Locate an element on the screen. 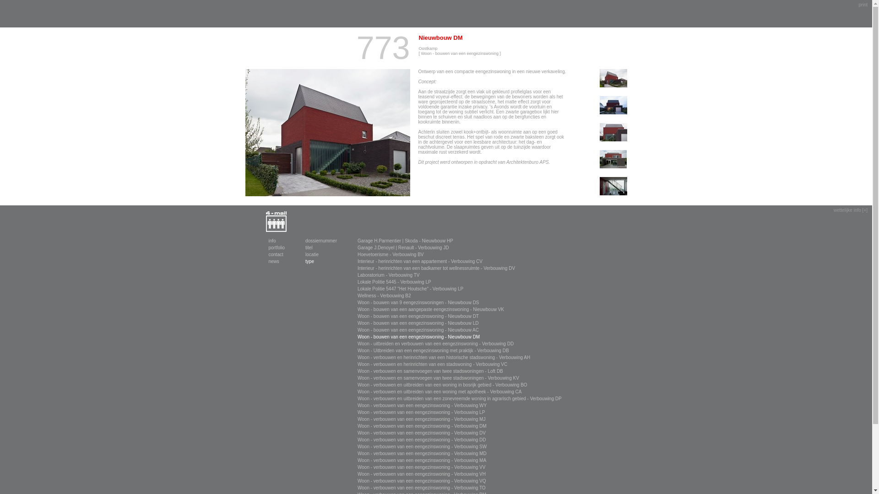 The image size is (879, 494). Woon - verbouwen van een eengezinswoning - Verbouwing LP is located at coordinates (421, 413).